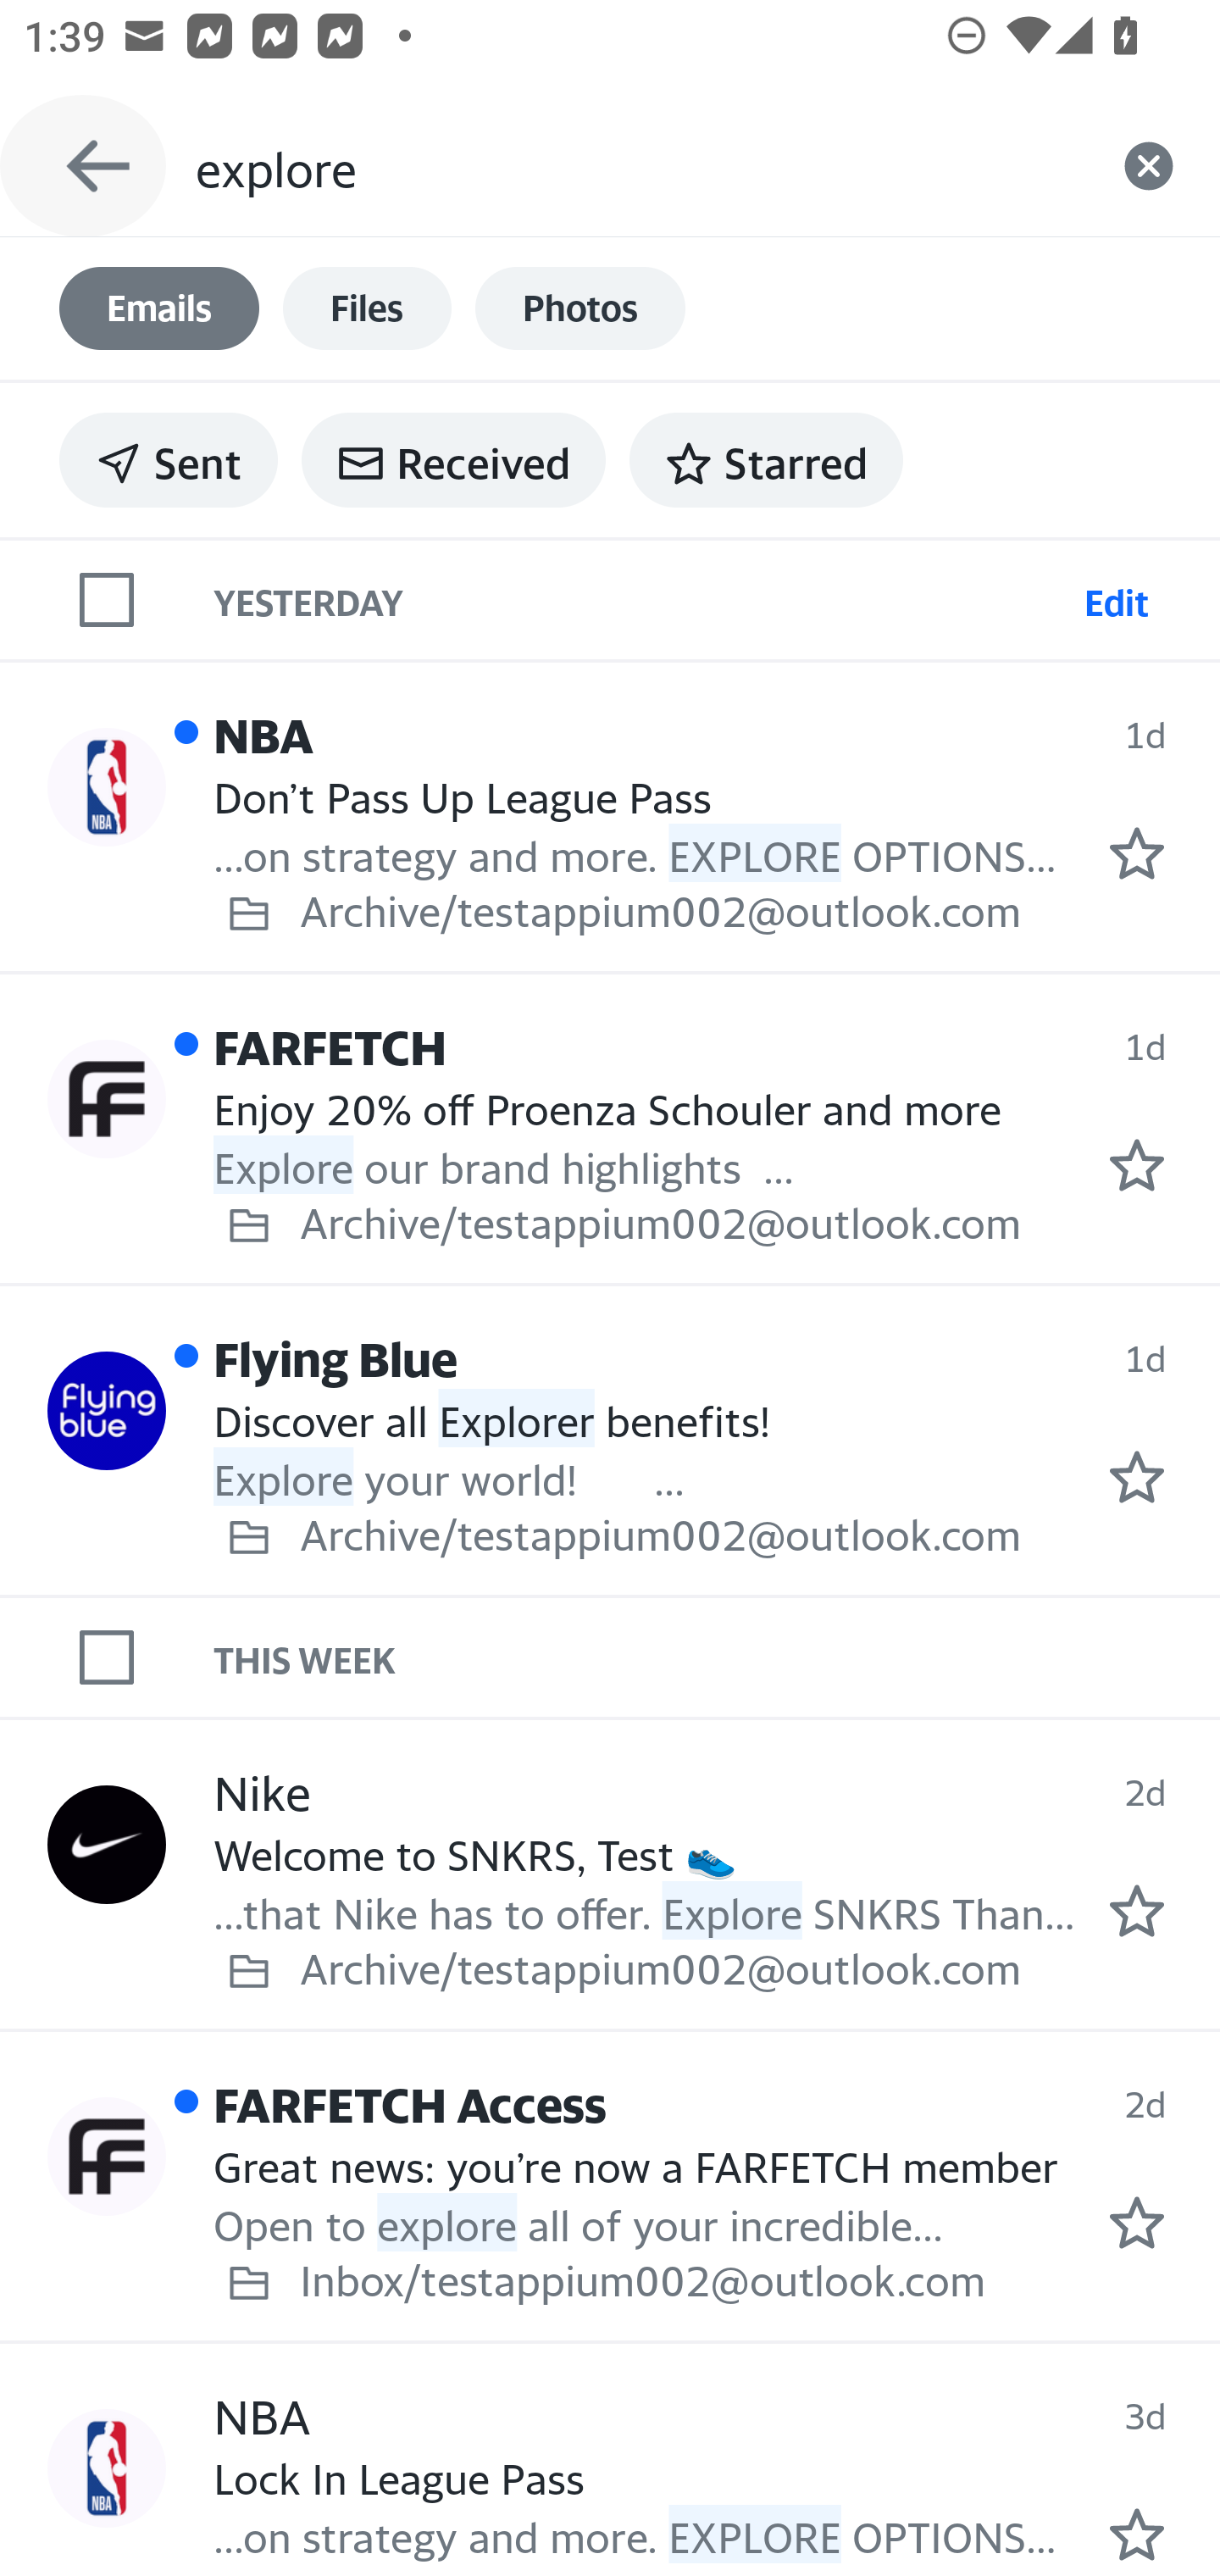 The image size is (1220, 2576). I want to click on Mark as starred., so click(1137, 2533).